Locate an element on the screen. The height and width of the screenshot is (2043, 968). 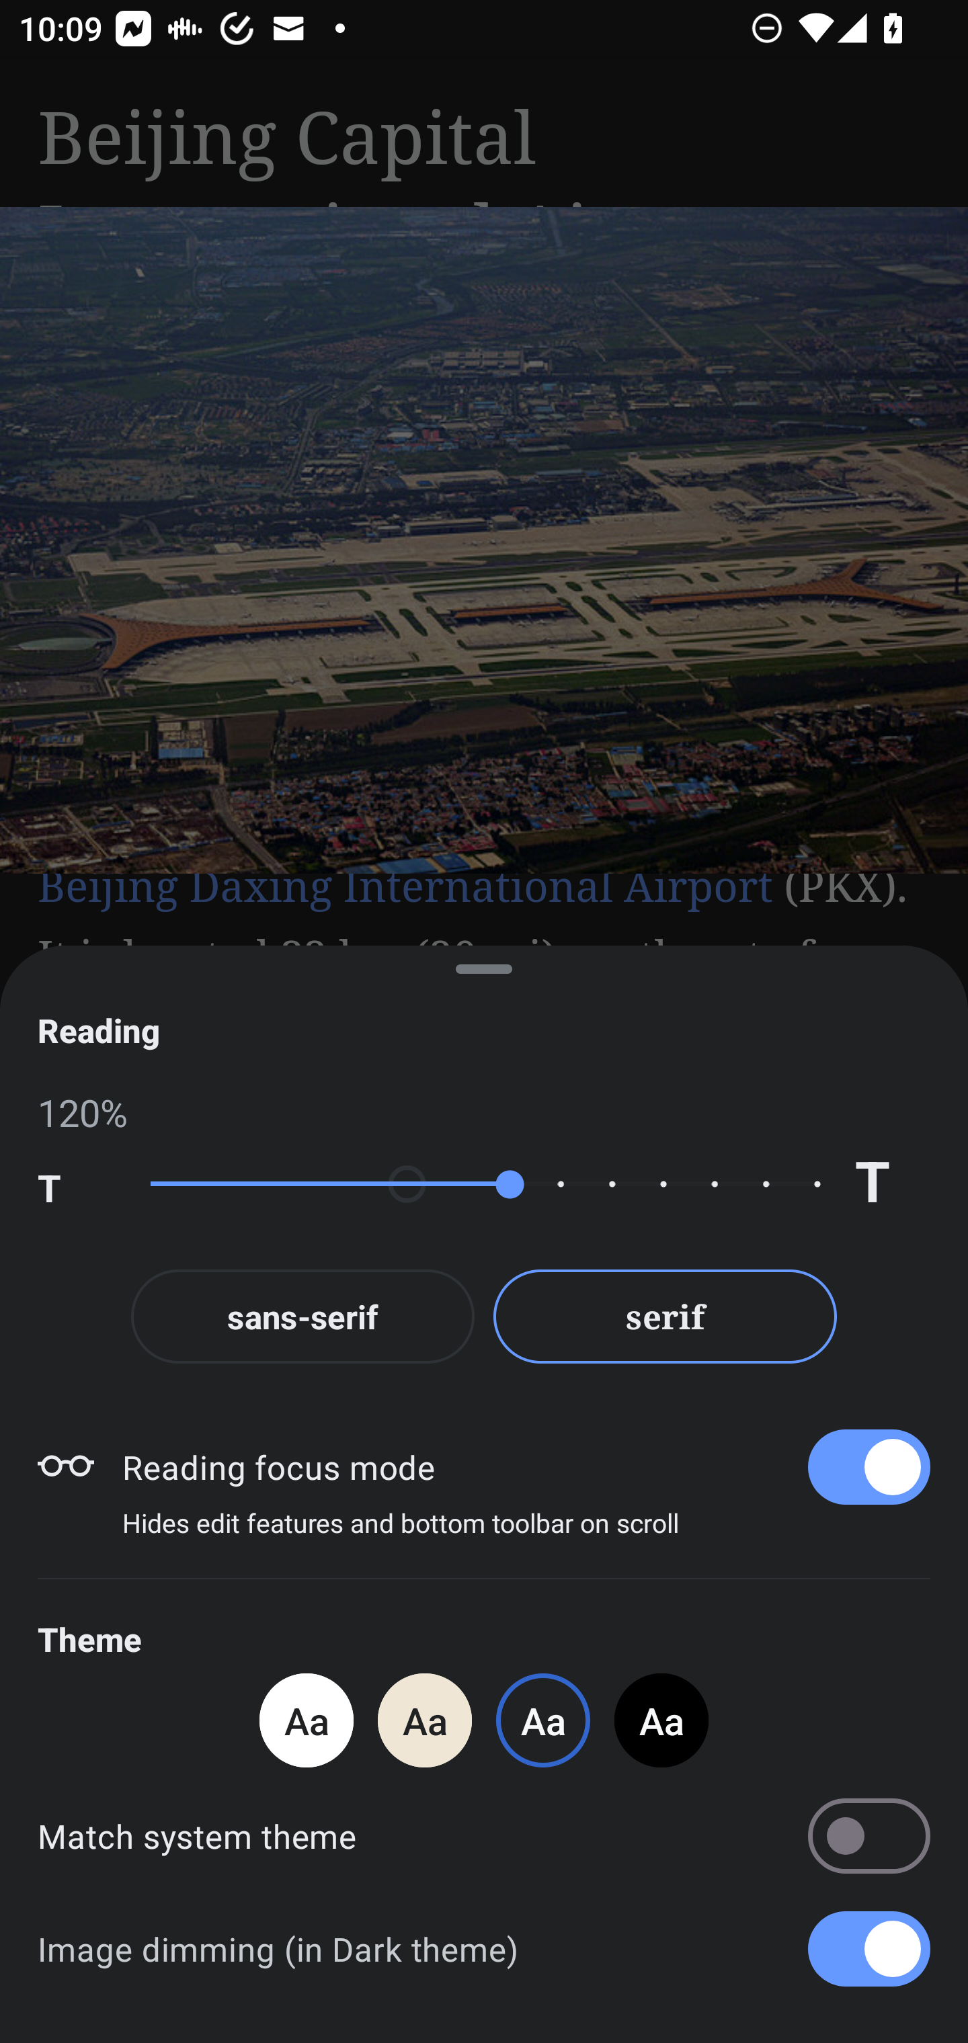
T Decrease text size is located at coordinates (75, 1184).